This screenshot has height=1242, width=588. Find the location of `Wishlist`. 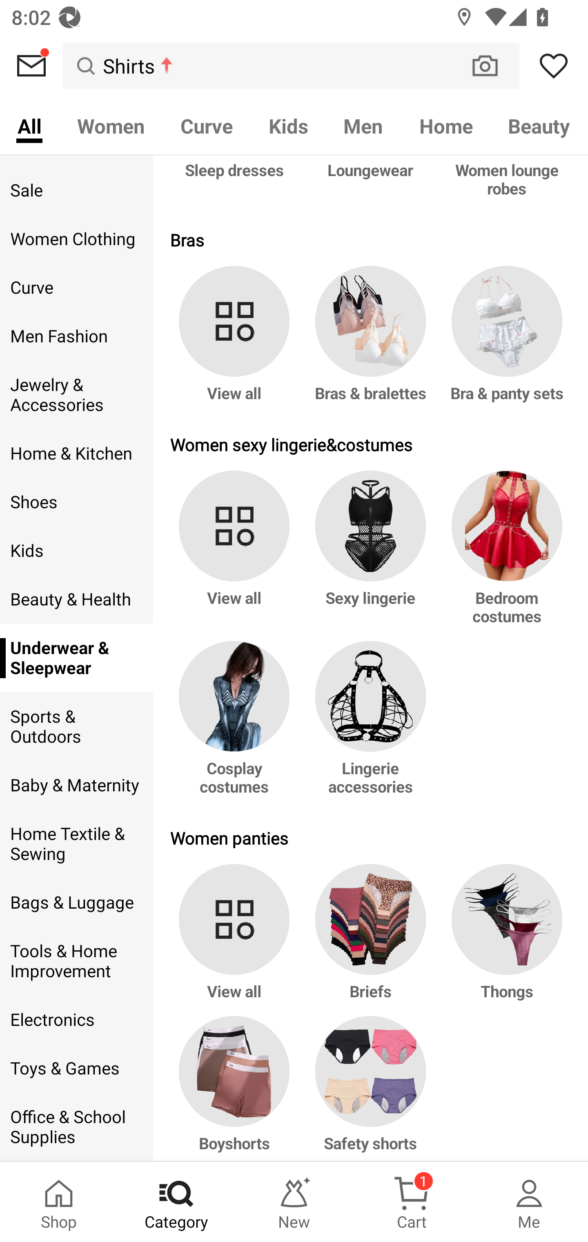

Wishlist is located at coordinates (554, 66).